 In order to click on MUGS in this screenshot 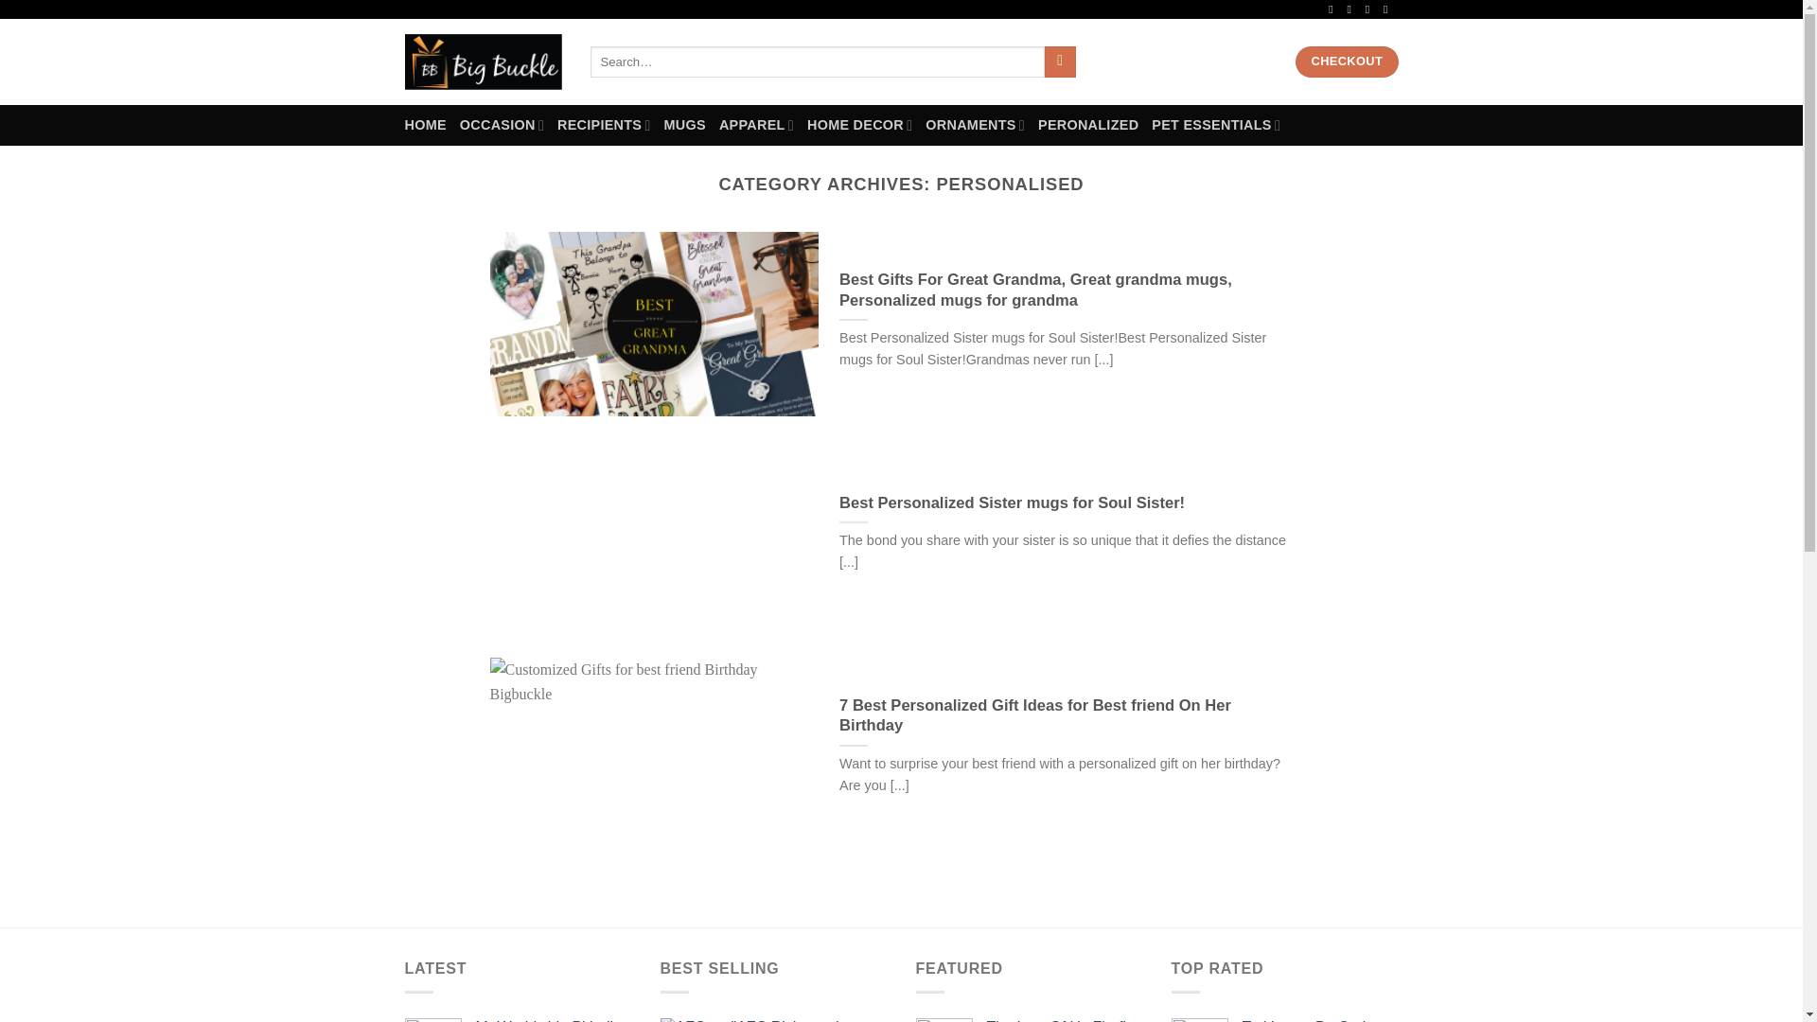, I will do `click(685, 125)`.